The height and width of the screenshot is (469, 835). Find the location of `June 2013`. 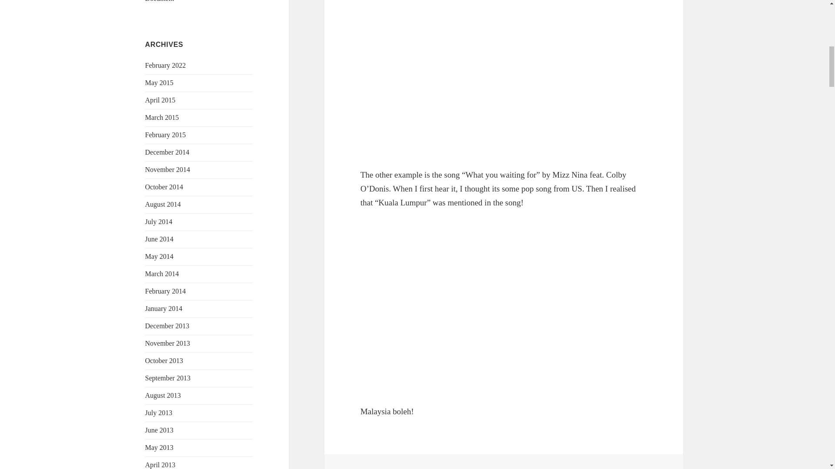

June 2013 is located at coordinates (159, 430).